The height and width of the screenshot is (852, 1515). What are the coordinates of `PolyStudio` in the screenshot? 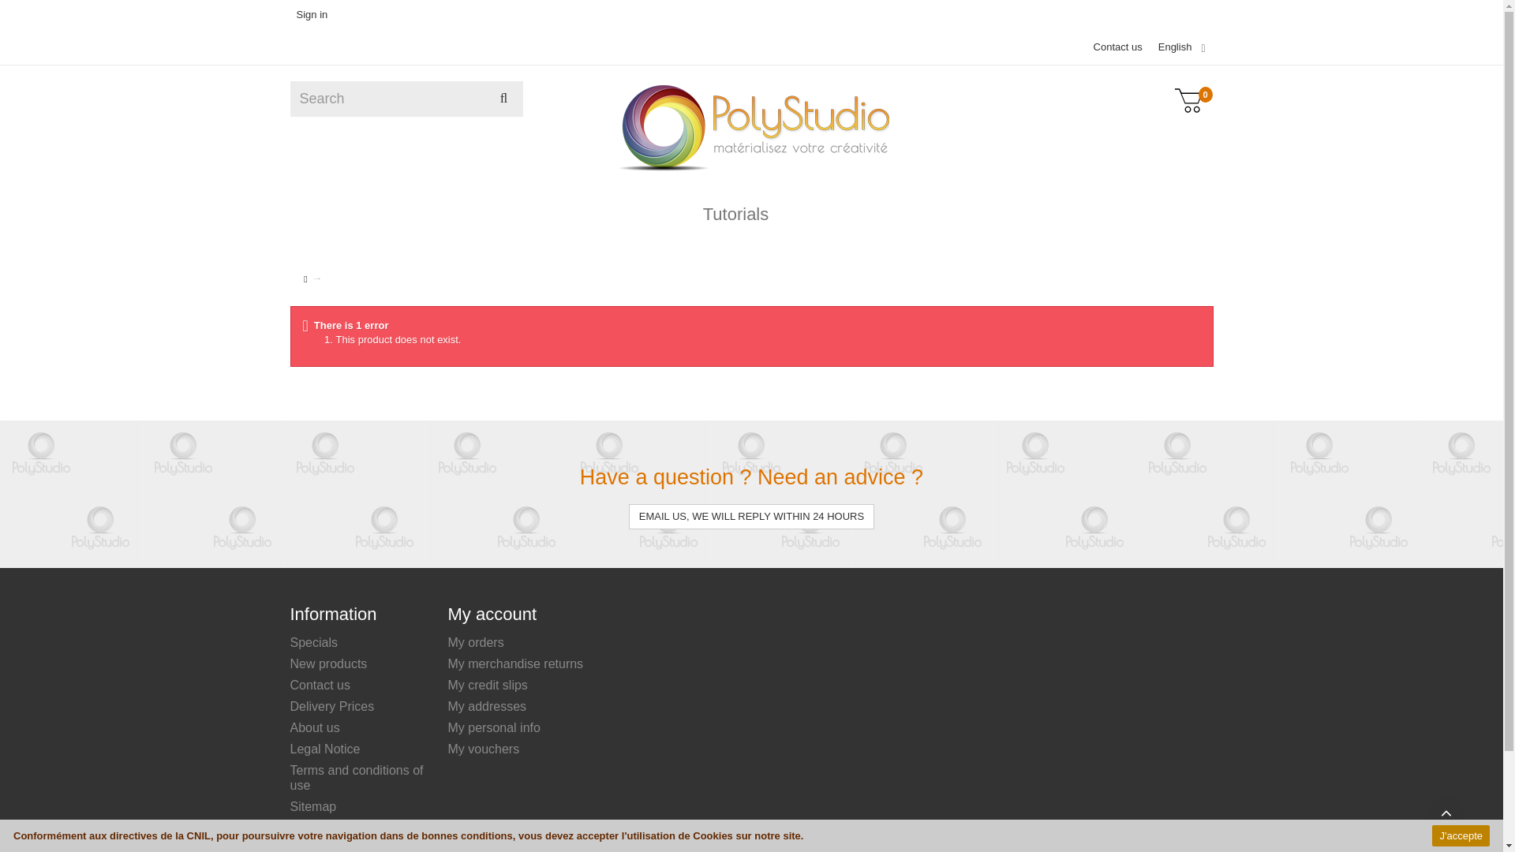 It's located at (750, 129).